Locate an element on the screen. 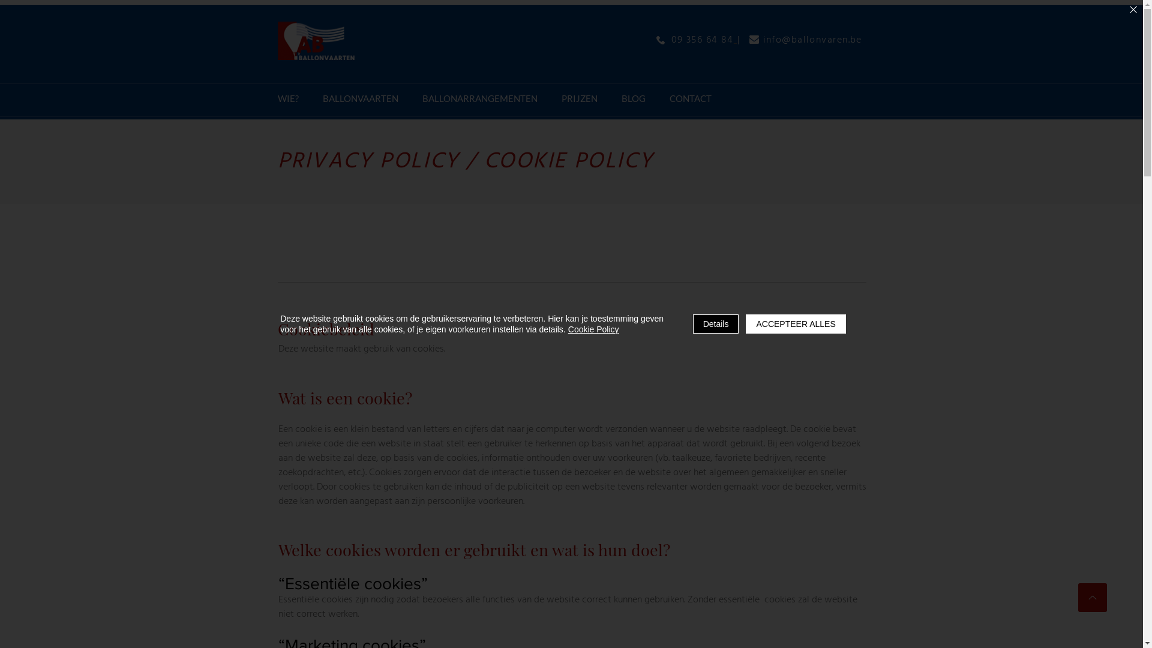 This screenshot has width=1152, height=648. WIE? is located at coordinates (288, 100).